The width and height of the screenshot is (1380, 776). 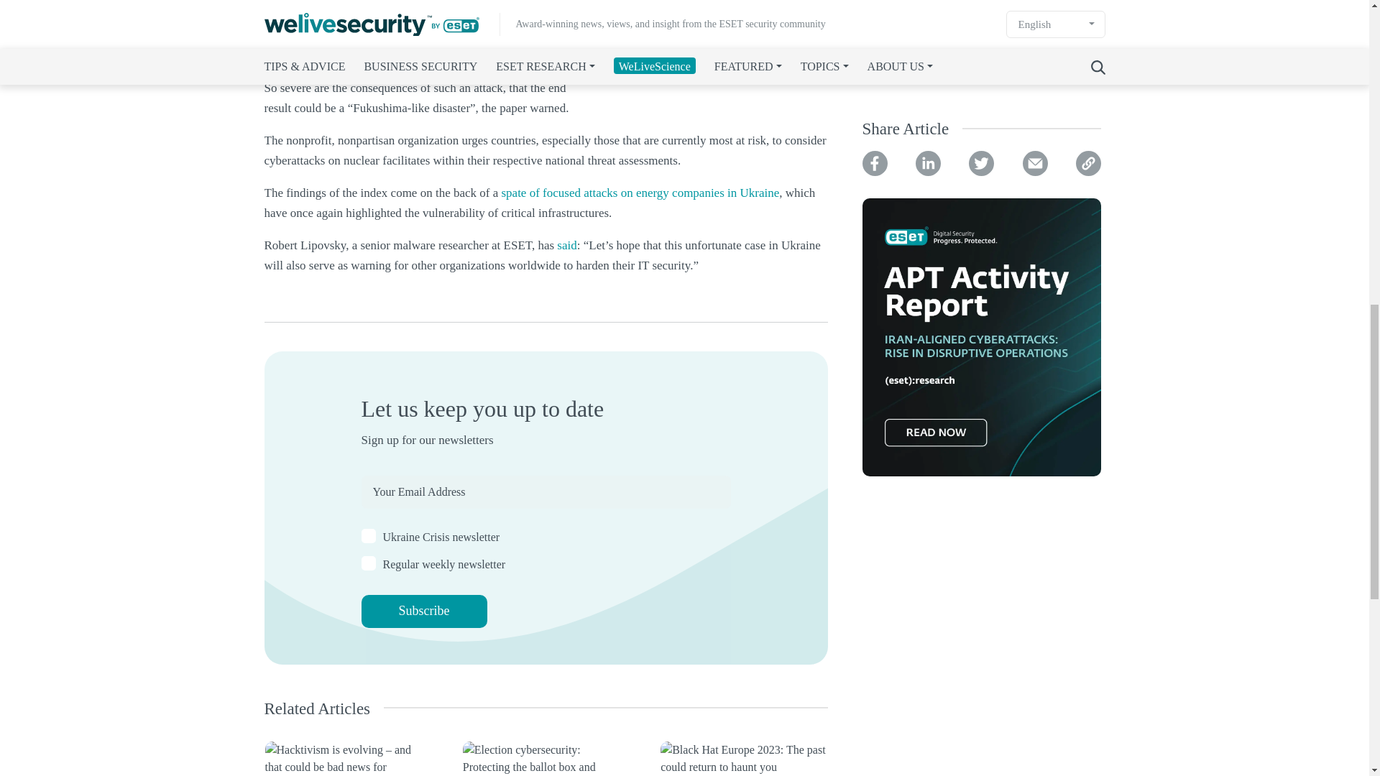 What do you see at coordinates (368, 536) in the screenshot?
I see `We Live Security Ukraine Newsletter` at bounding box center [368, 536].